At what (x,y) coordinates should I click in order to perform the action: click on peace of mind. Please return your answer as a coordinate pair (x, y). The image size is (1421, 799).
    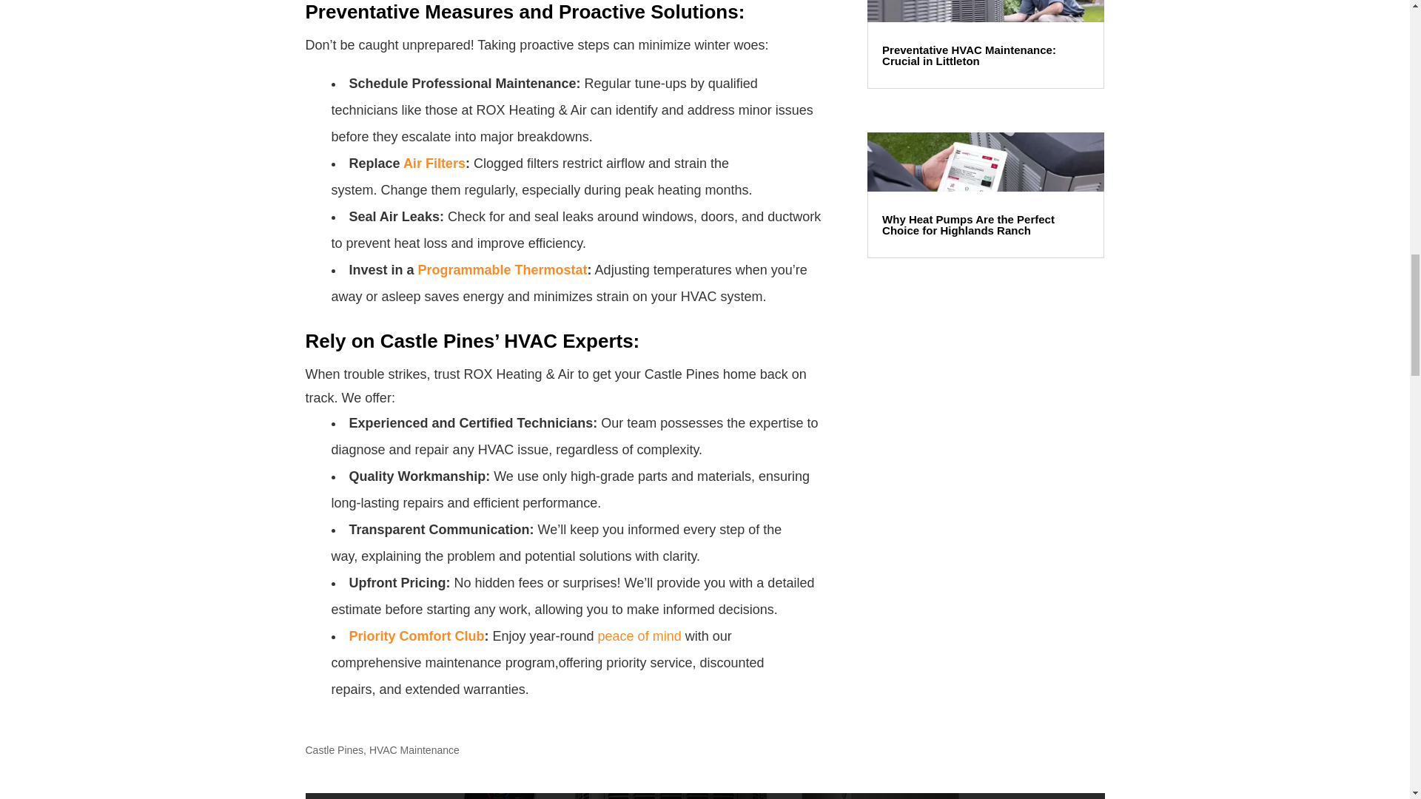
    Looking at the image, I should click on (639, 636).